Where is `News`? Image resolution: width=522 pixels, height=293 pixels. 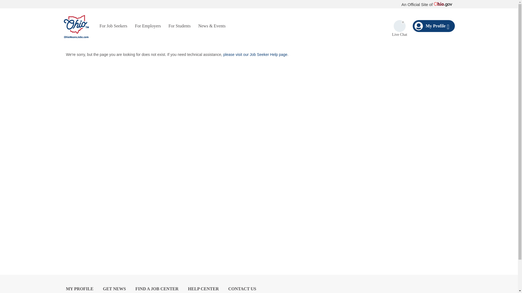
News is located at coordinates (114, 289).